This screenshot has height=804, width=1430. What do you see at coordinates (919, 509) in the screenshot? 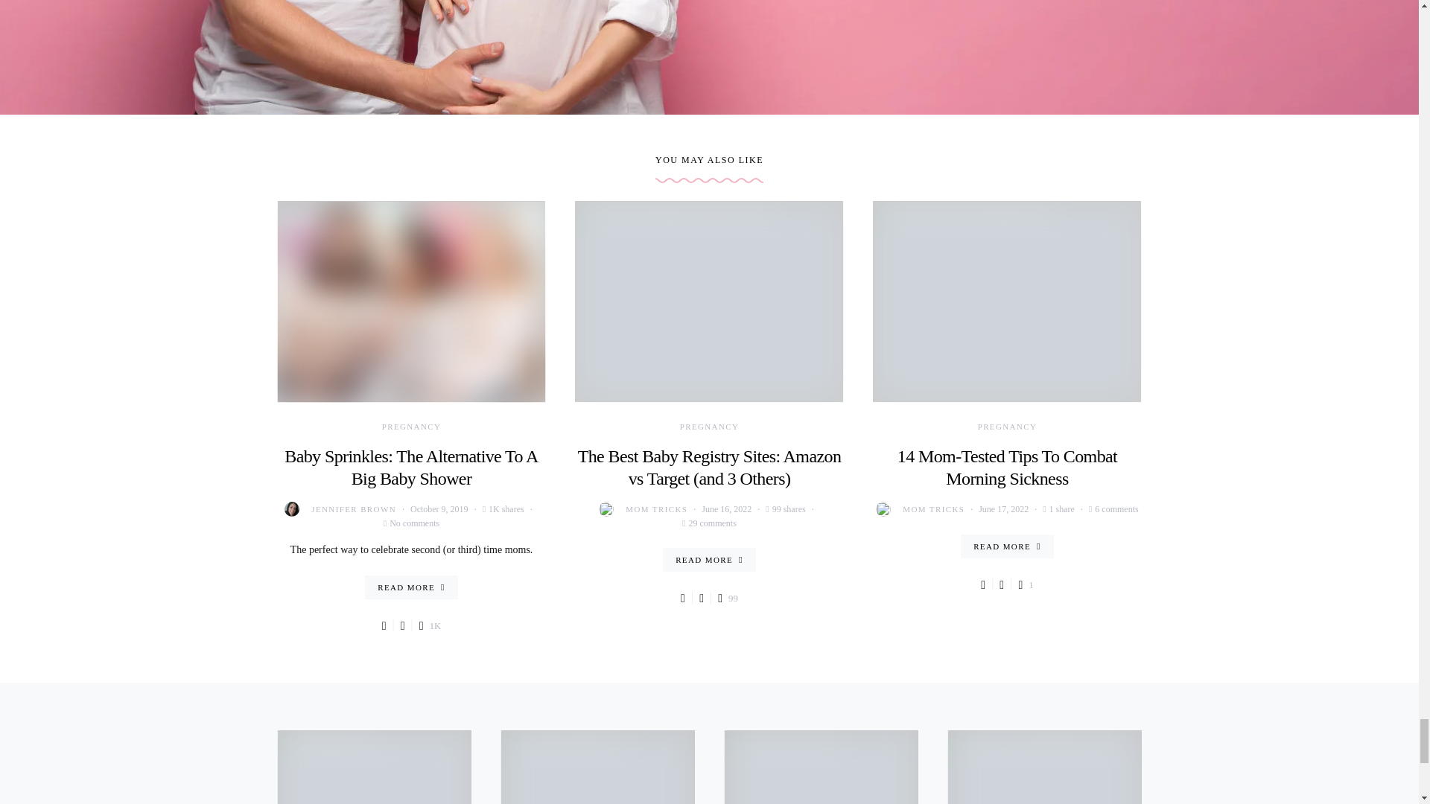
I see `View all posts by Mom Tricks` at bounding box center [919, 509].